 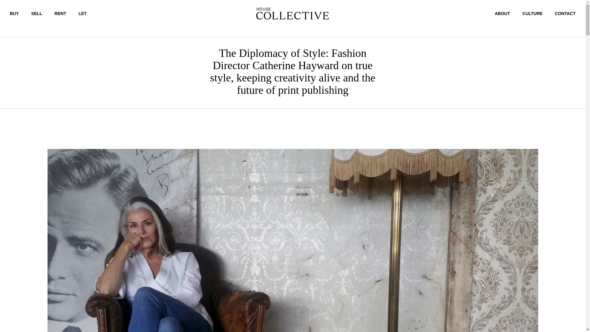 I want to click on BUY, so click(x=14, y=13).